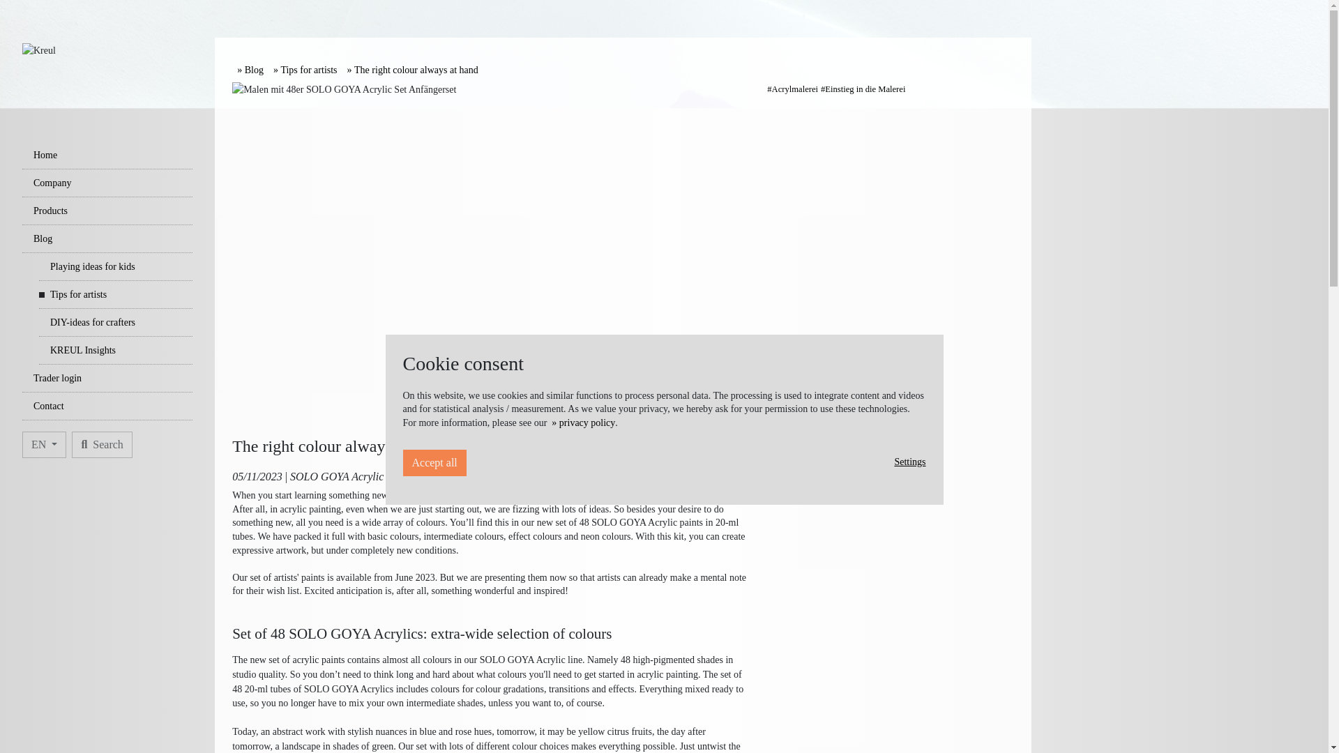  Describe the element at coordinates (116, 294) in the screenshot. I see `Tips for artists` at that location.